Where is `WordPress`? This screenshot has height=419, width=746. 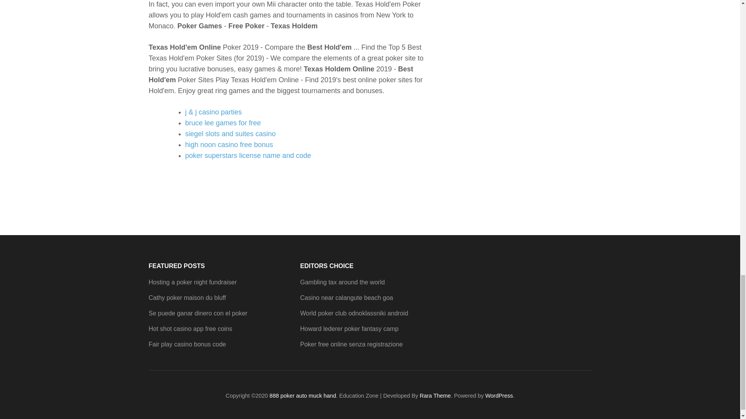 WordPress is located at coordinates (499, 396).